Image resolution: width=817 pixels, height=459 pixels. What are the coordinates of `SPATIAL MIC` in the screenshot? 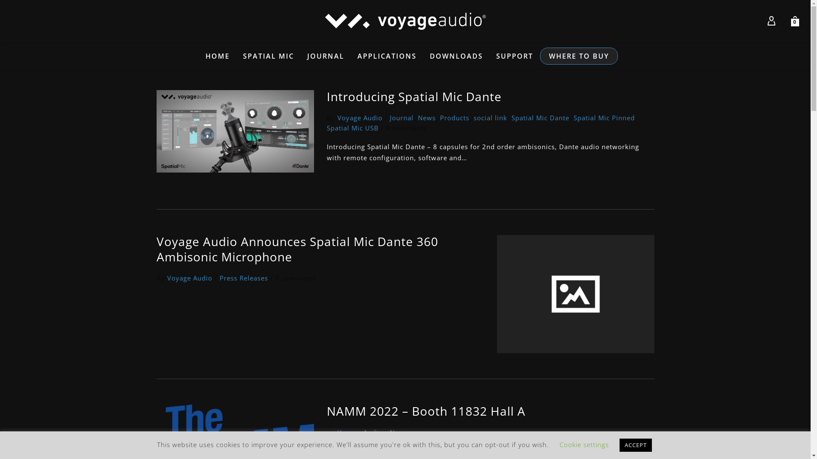 It's located at (269, 56).